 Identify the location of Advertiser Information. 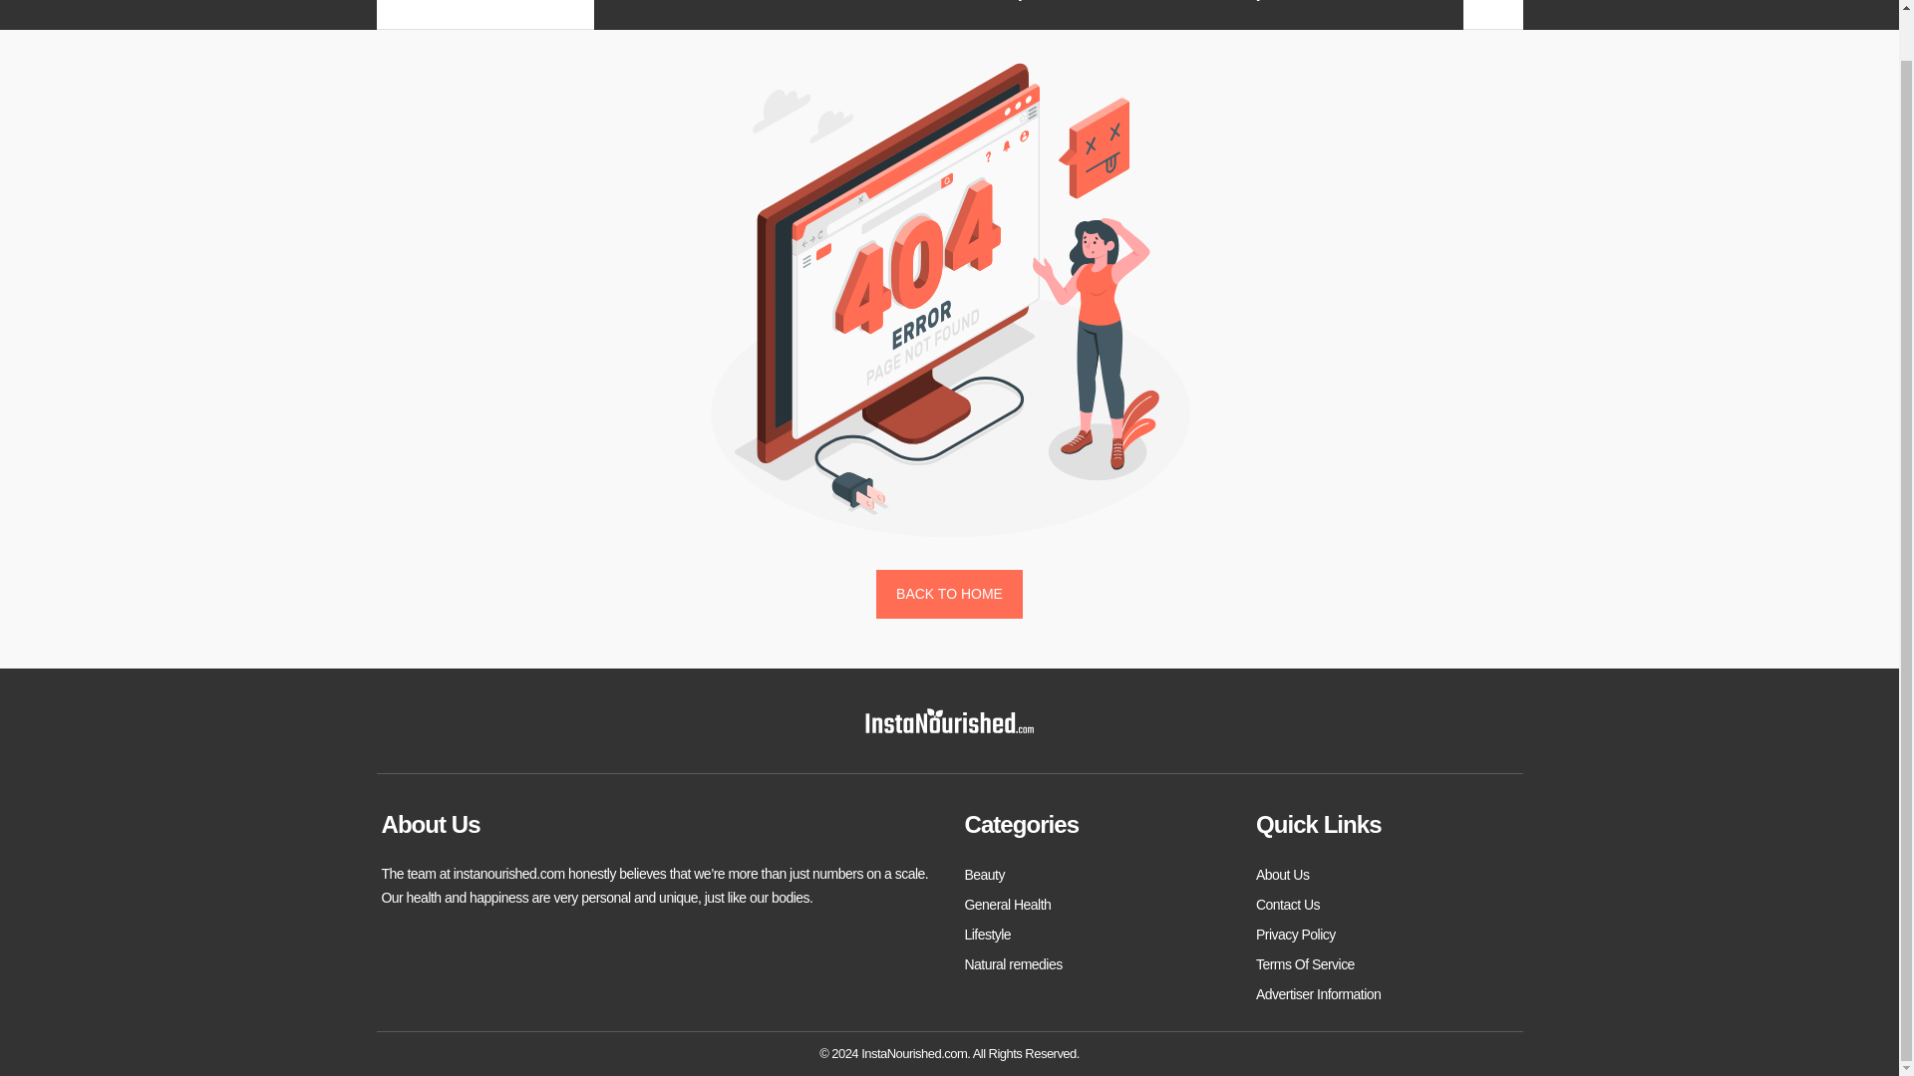
(1318, 994).